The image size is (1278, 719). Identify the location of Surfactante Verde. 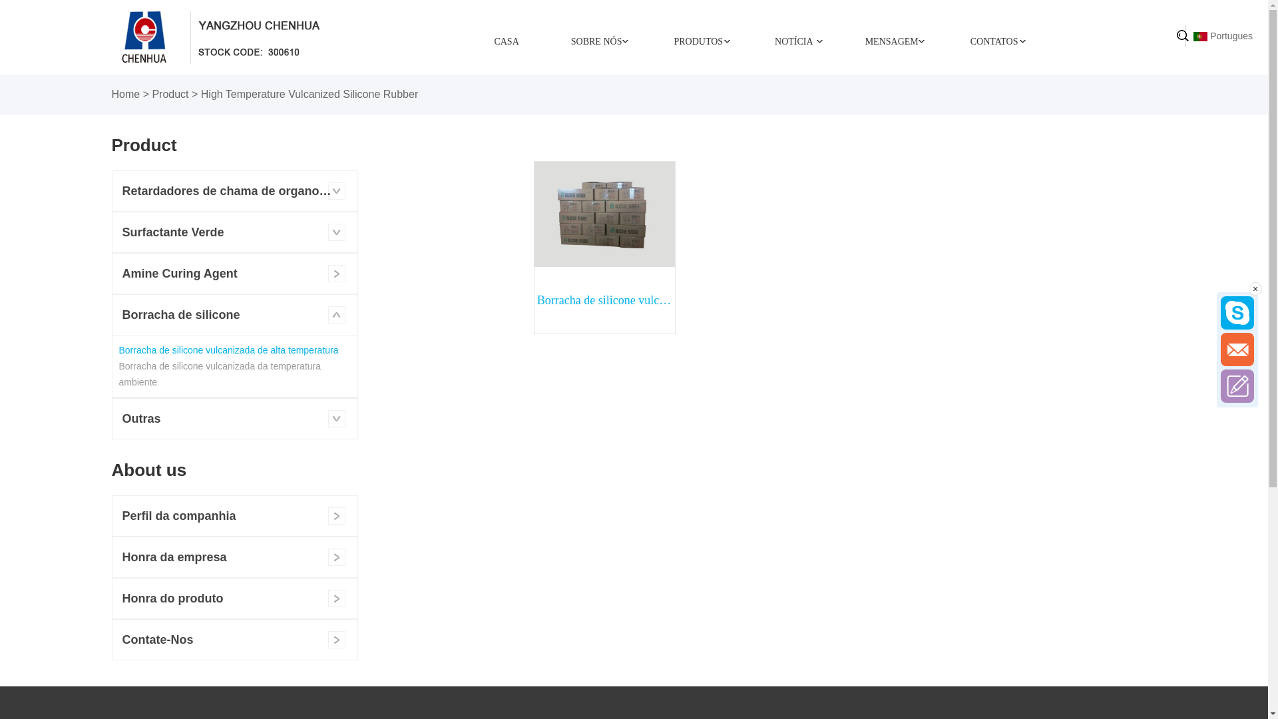
(234, 232).